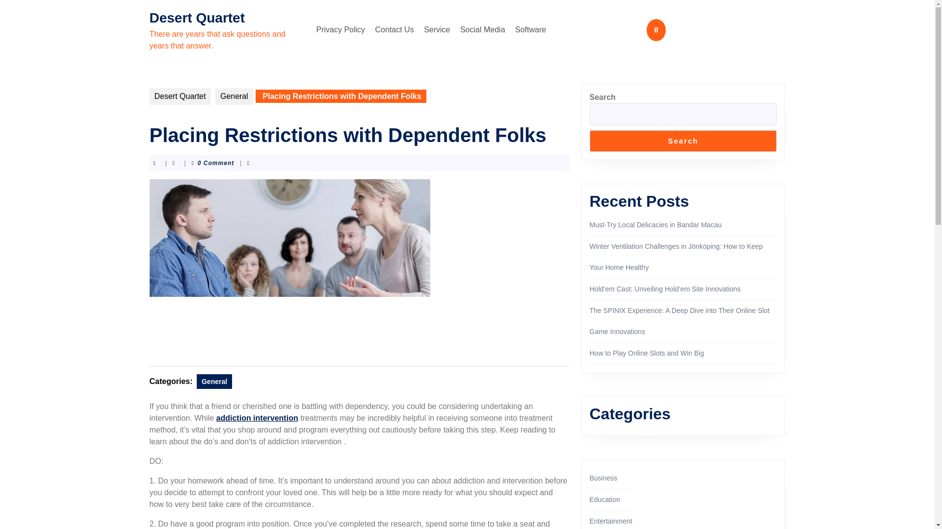  What do you see at coordinates (603, 478) in the screenshot?
I see `Business` at bounding box center [603, 478].